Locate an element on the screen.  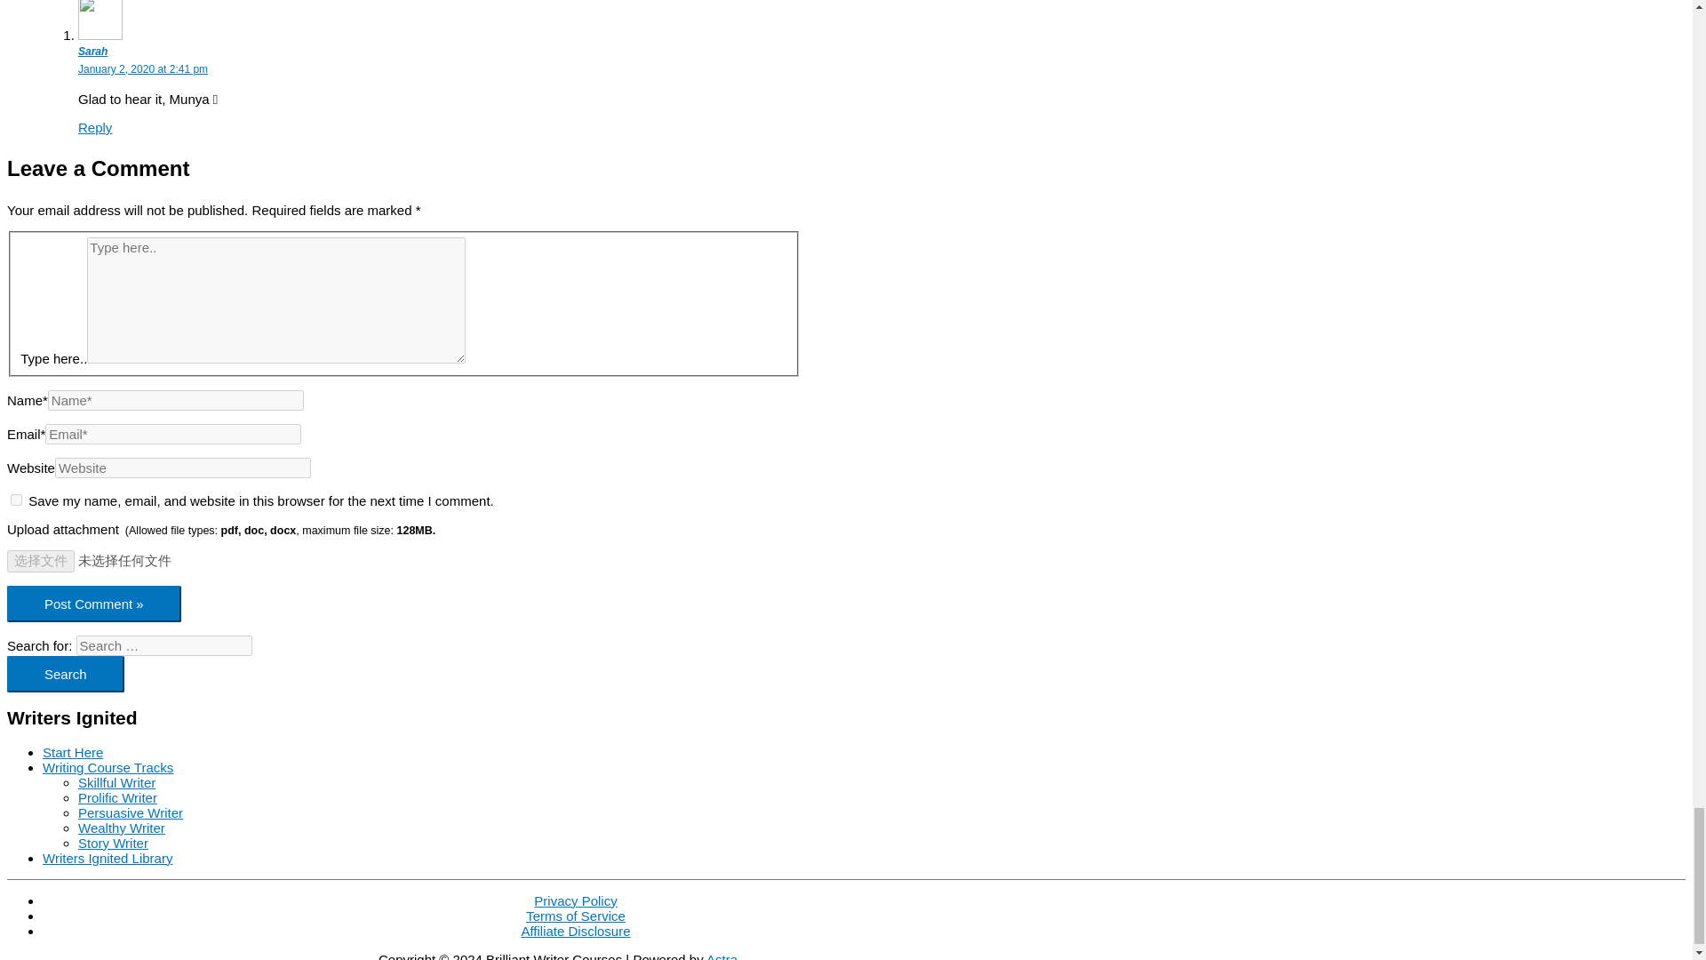
Persuasive Writer is located at coordinates (130, 812).